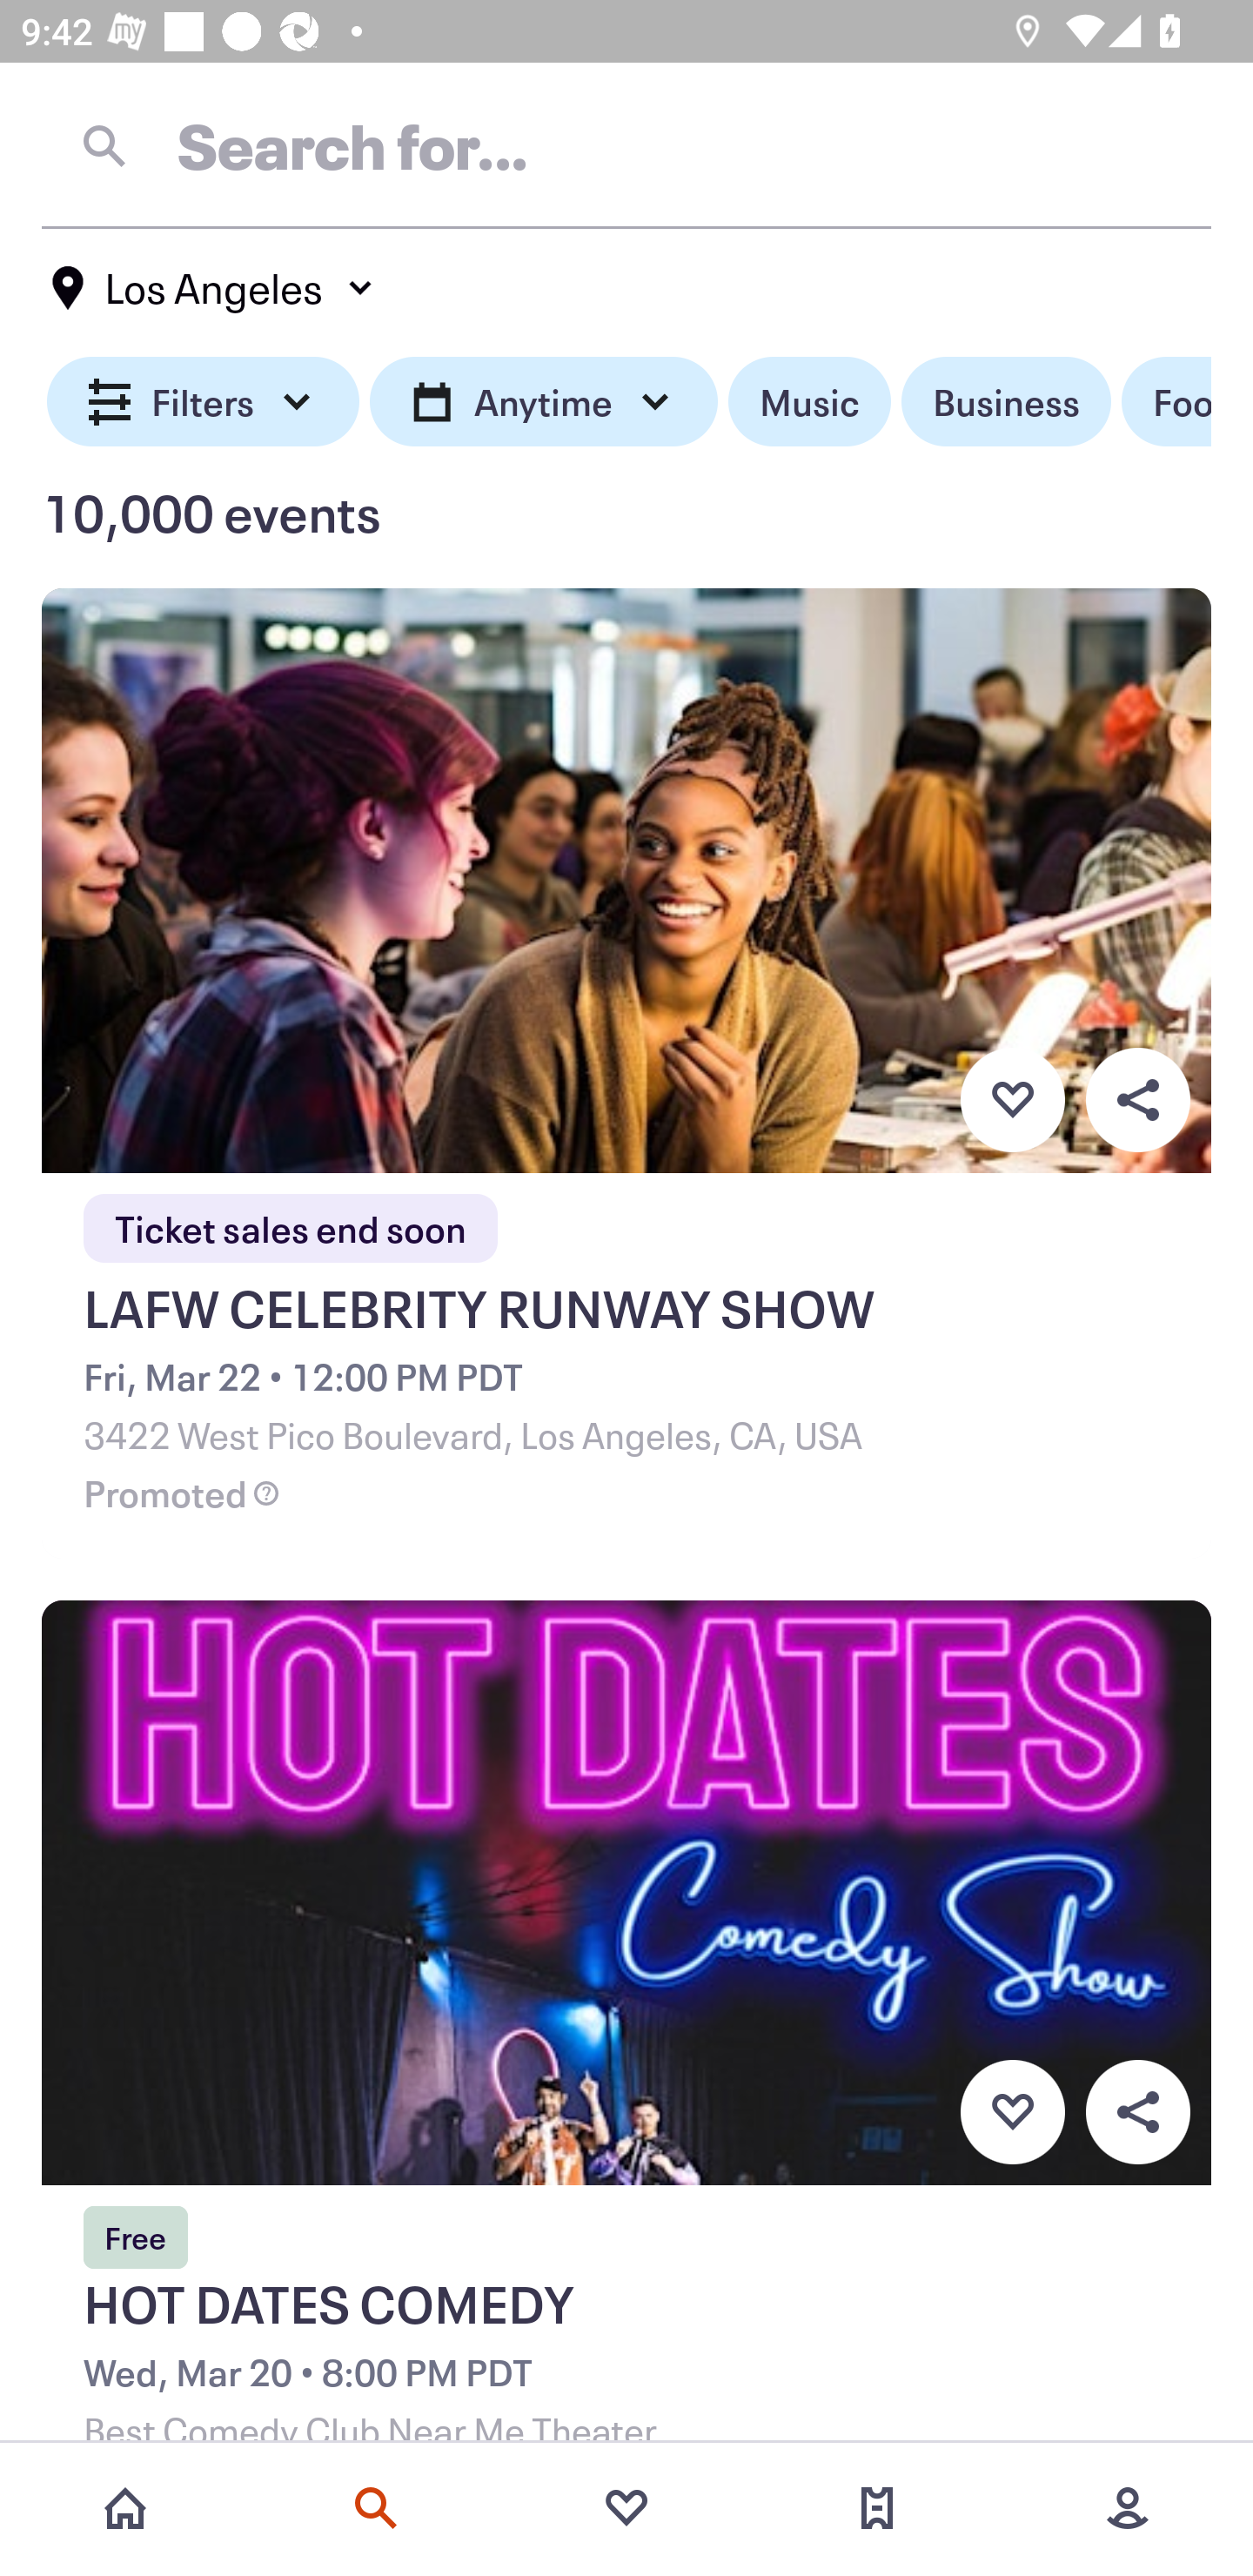 This screenshot has height=2576, width=1253. What do you see at coordinates (214, 288) in the screenshot?
I see `Los Angeles` at bounding box center [214, 288].